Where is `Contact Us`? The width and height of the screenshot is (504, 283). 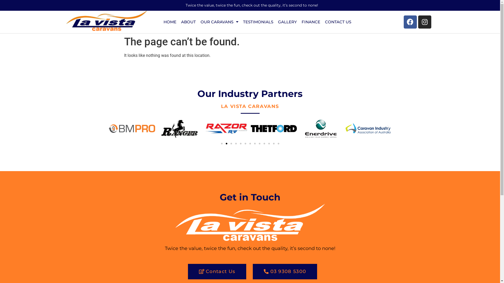 Contact Us is located at coordinates (217, 271).